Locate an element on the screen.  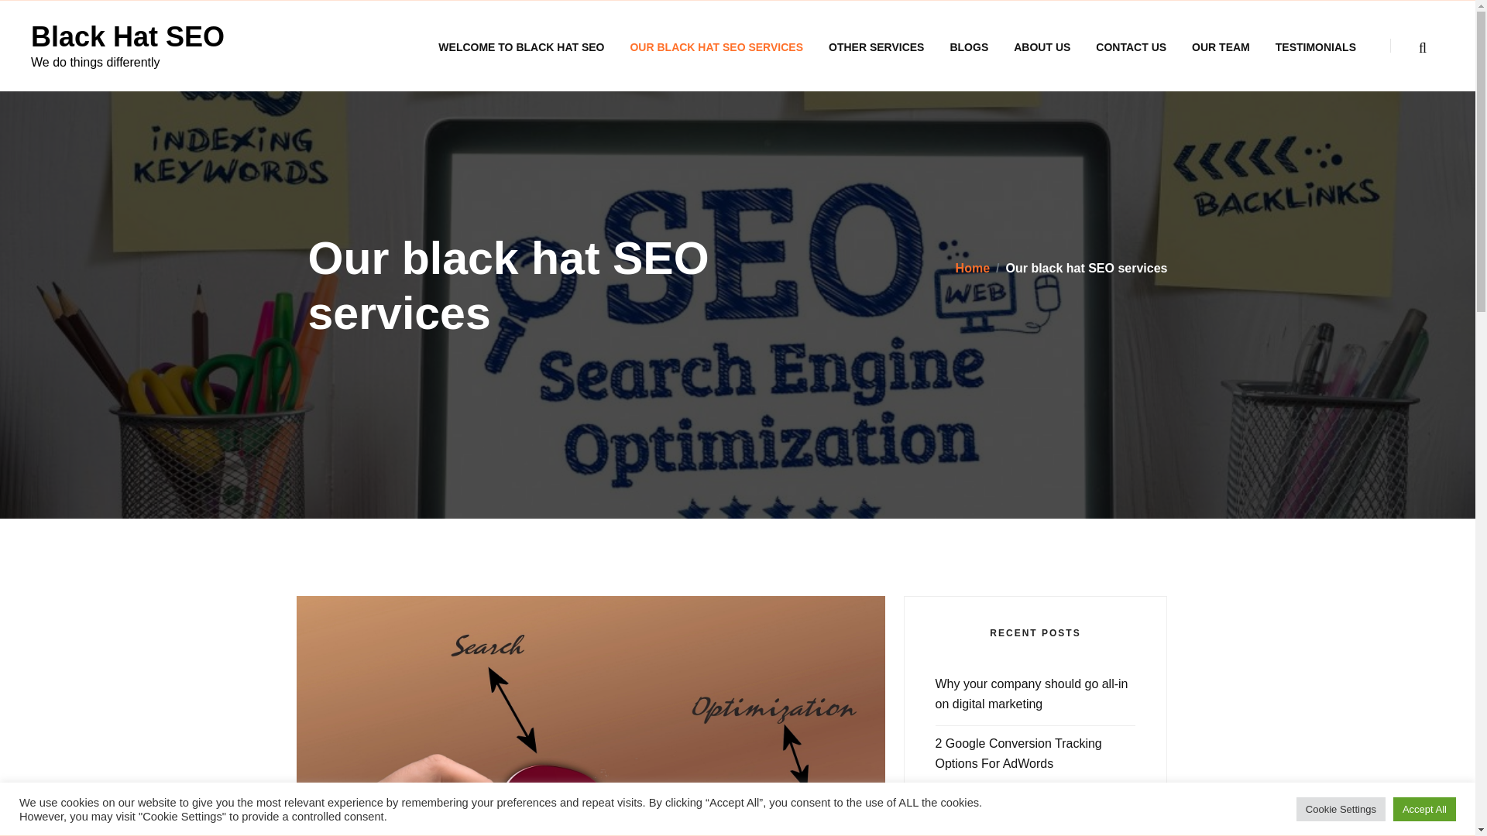
OUR TEAM is located at coordinates (1221, 47).